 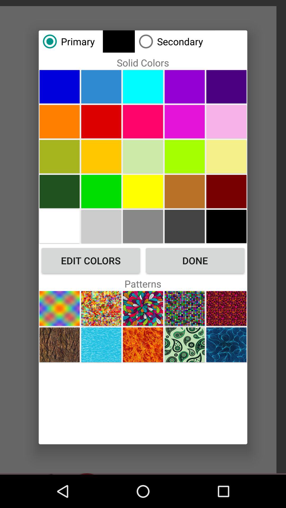 What do you see at coordinates (143, 226) in the screenshot?
I see `select grey` at bounding box center [143, 226].